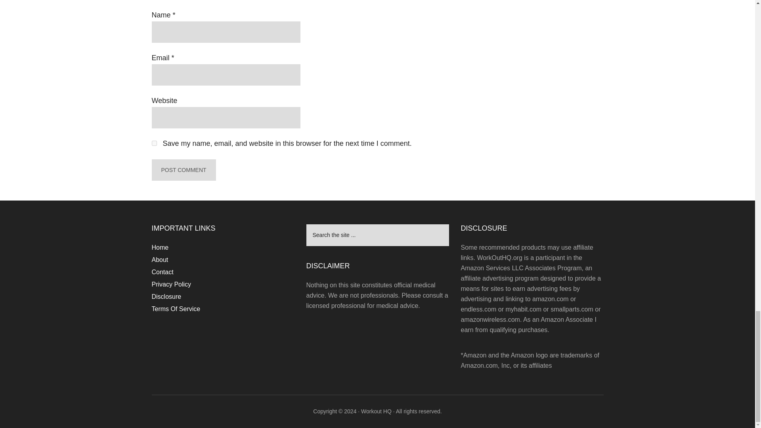  I want to click on Post Comment, so click(183, 170).